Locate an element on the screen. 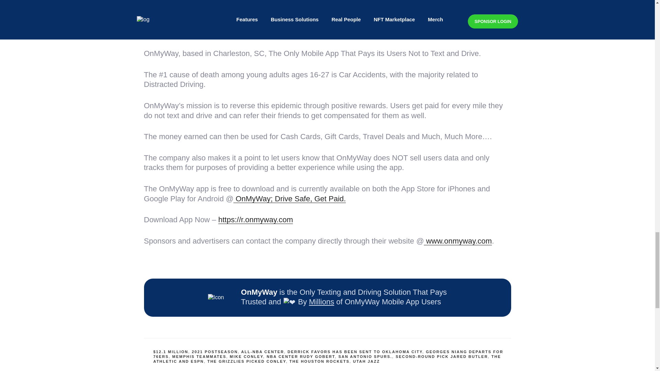 This screenshot has width=660, height=371. OnMyWay; Drive Safe, Get Paid. is located at coordinates (289, 199).